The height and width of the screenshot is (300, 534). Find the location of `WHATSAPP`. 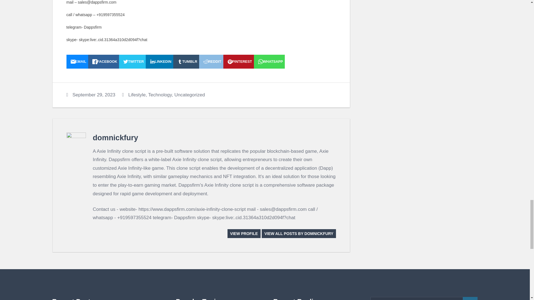

WHATSAPP is located at coordinates (269, 62).